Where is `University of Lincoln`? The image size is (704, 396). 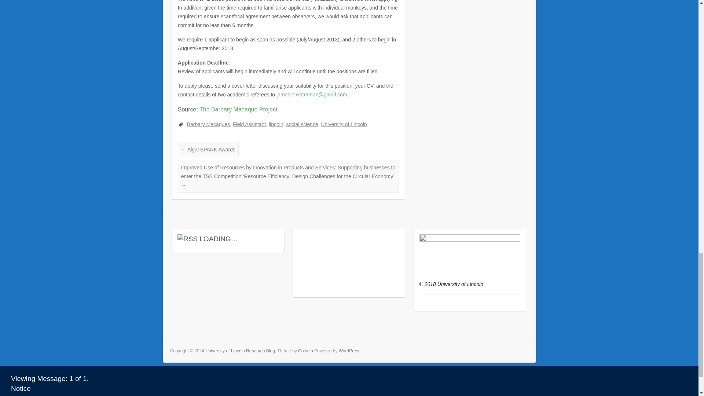 University of Lincoln is located at coordinates (344, 124).